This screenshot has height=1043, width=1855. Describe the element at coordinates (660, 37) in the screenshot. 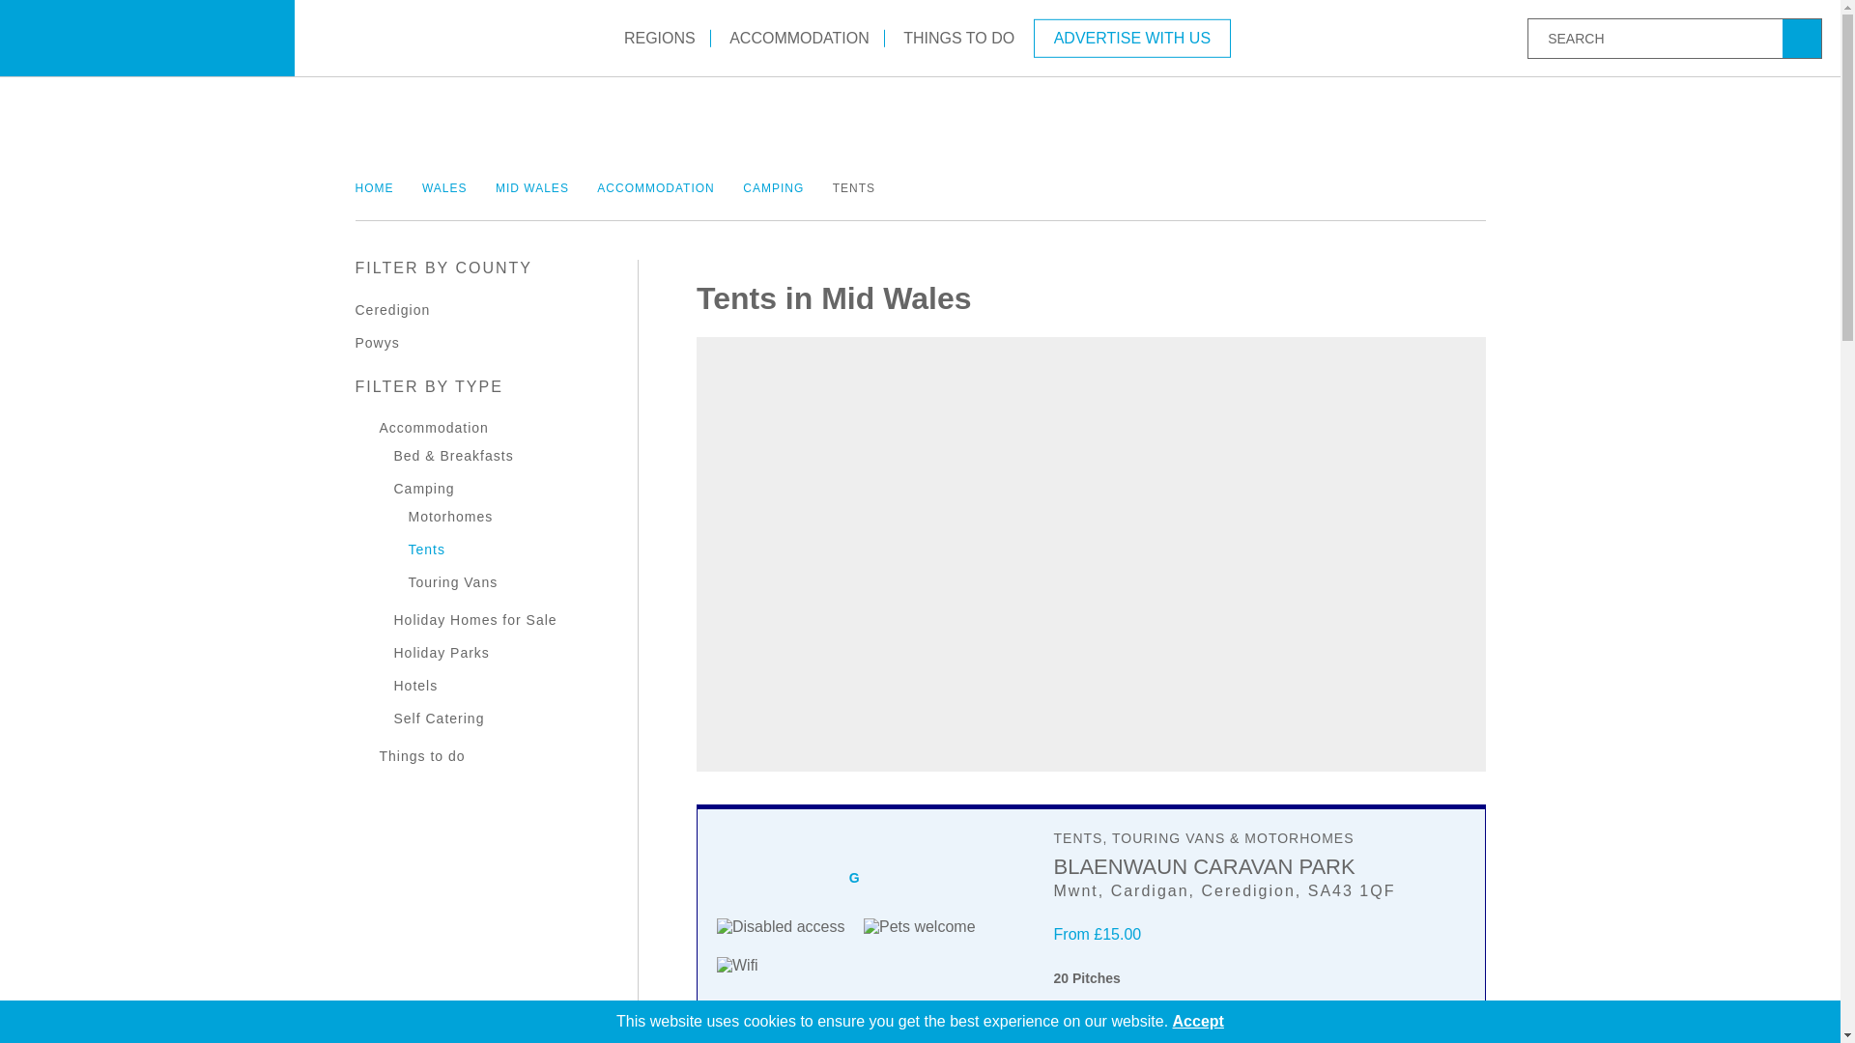

I see `REGIONS` at that location.